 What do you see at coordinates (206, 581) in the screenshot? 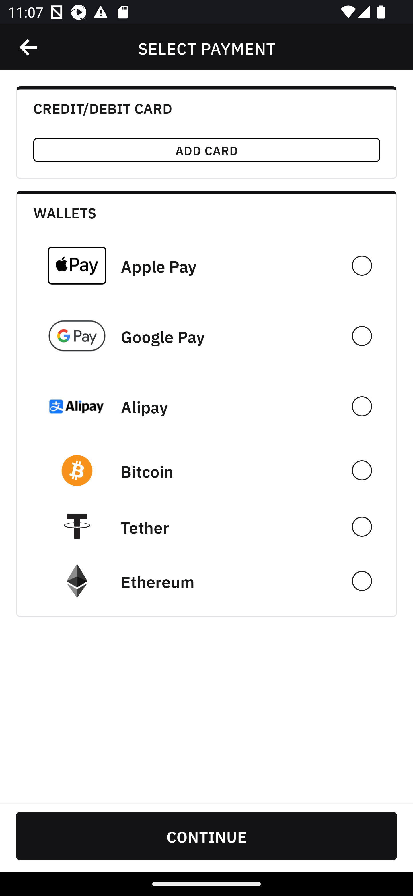
I see `Ethereum` at bounding box center [206, 581].